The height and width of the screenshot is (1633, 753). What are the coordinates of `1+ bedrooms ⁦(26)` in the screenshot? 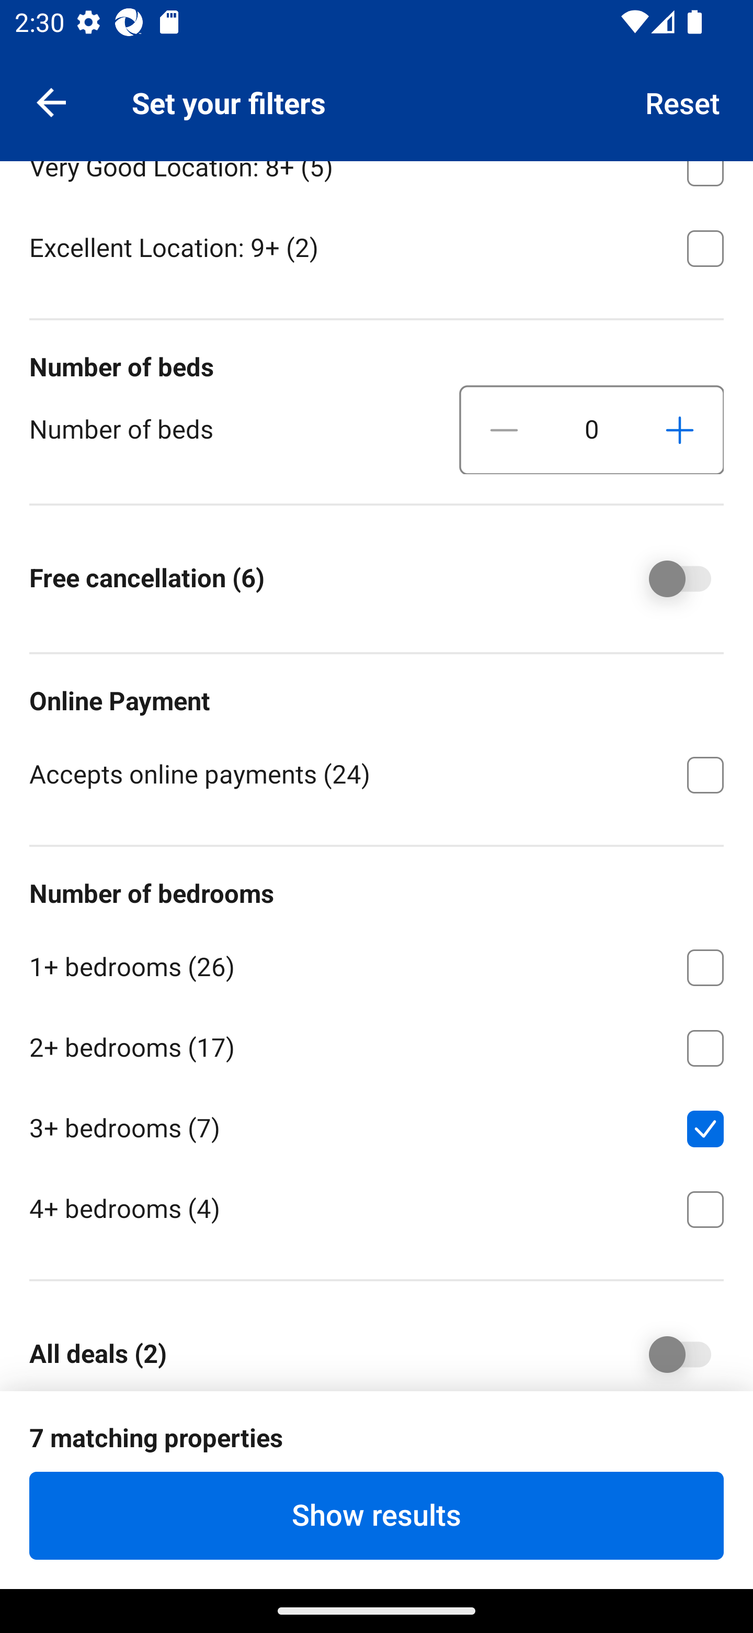 It's located at (376, 964).